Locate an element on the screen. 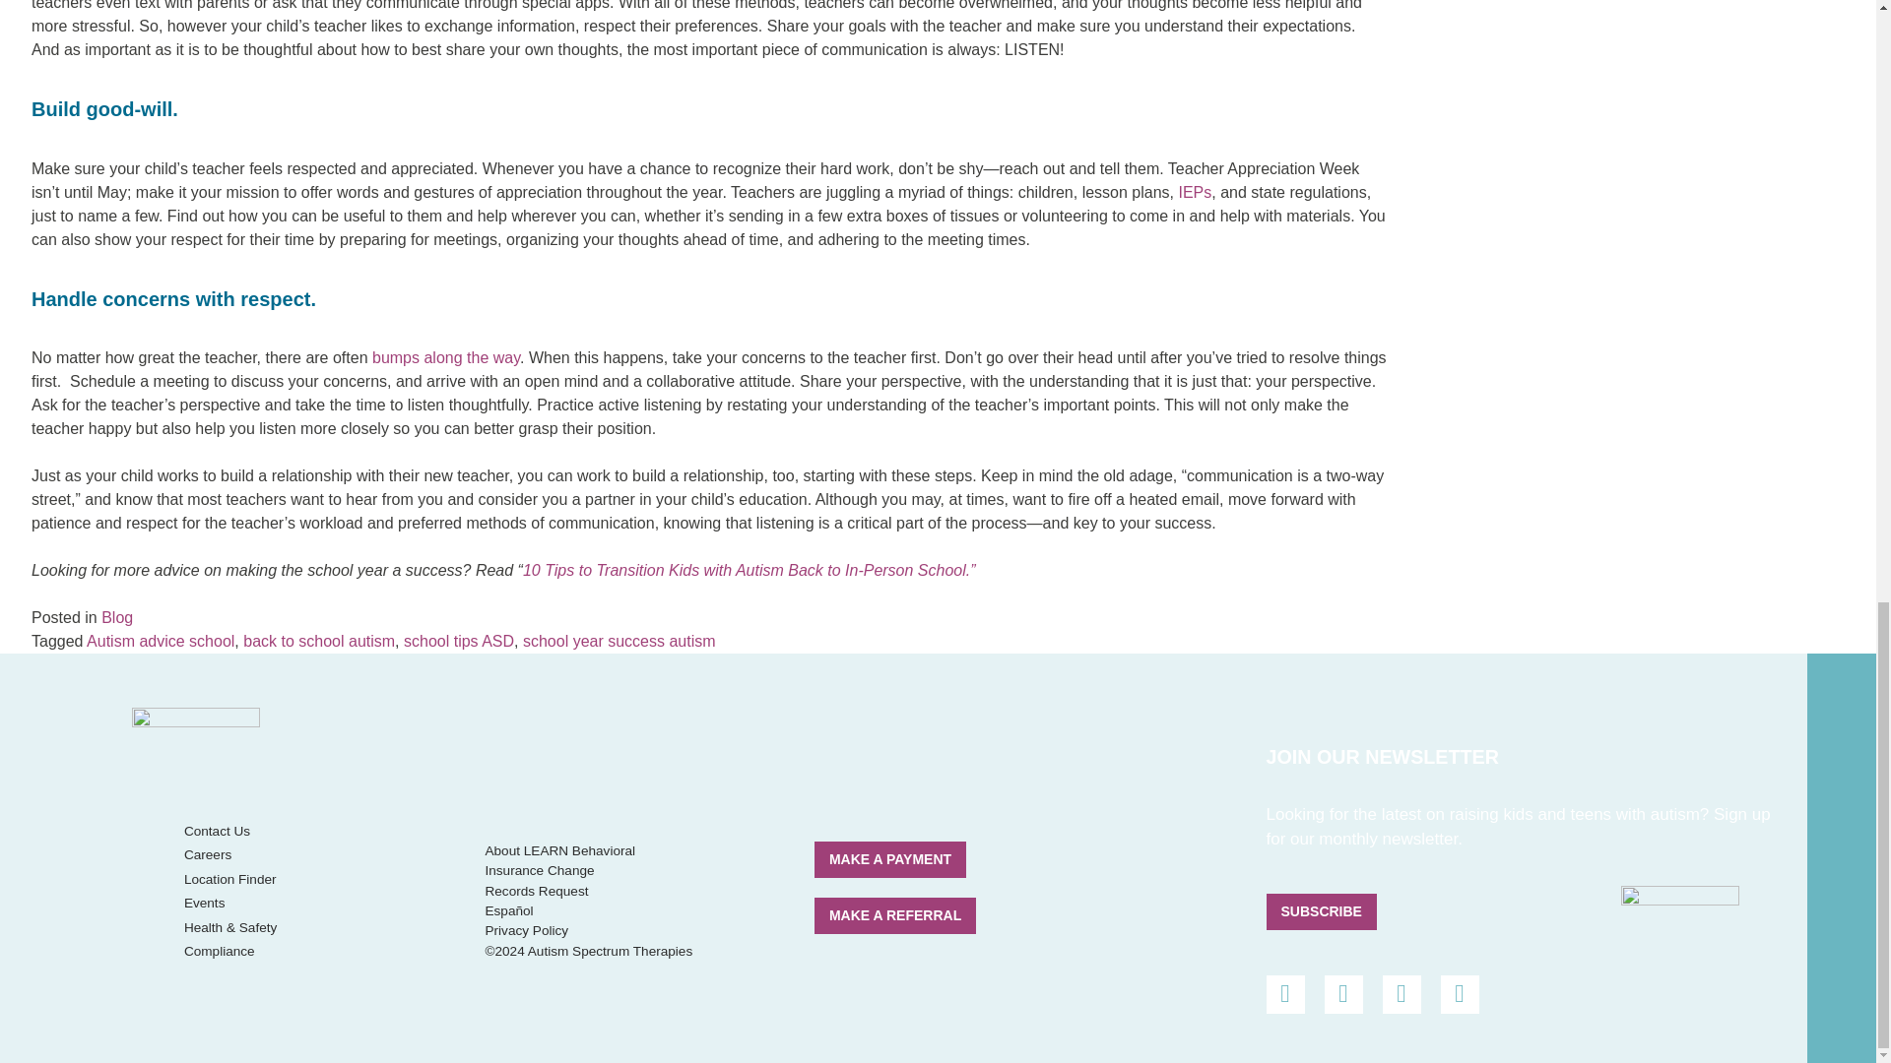  back to school autism is located at coordinates (319, 640).